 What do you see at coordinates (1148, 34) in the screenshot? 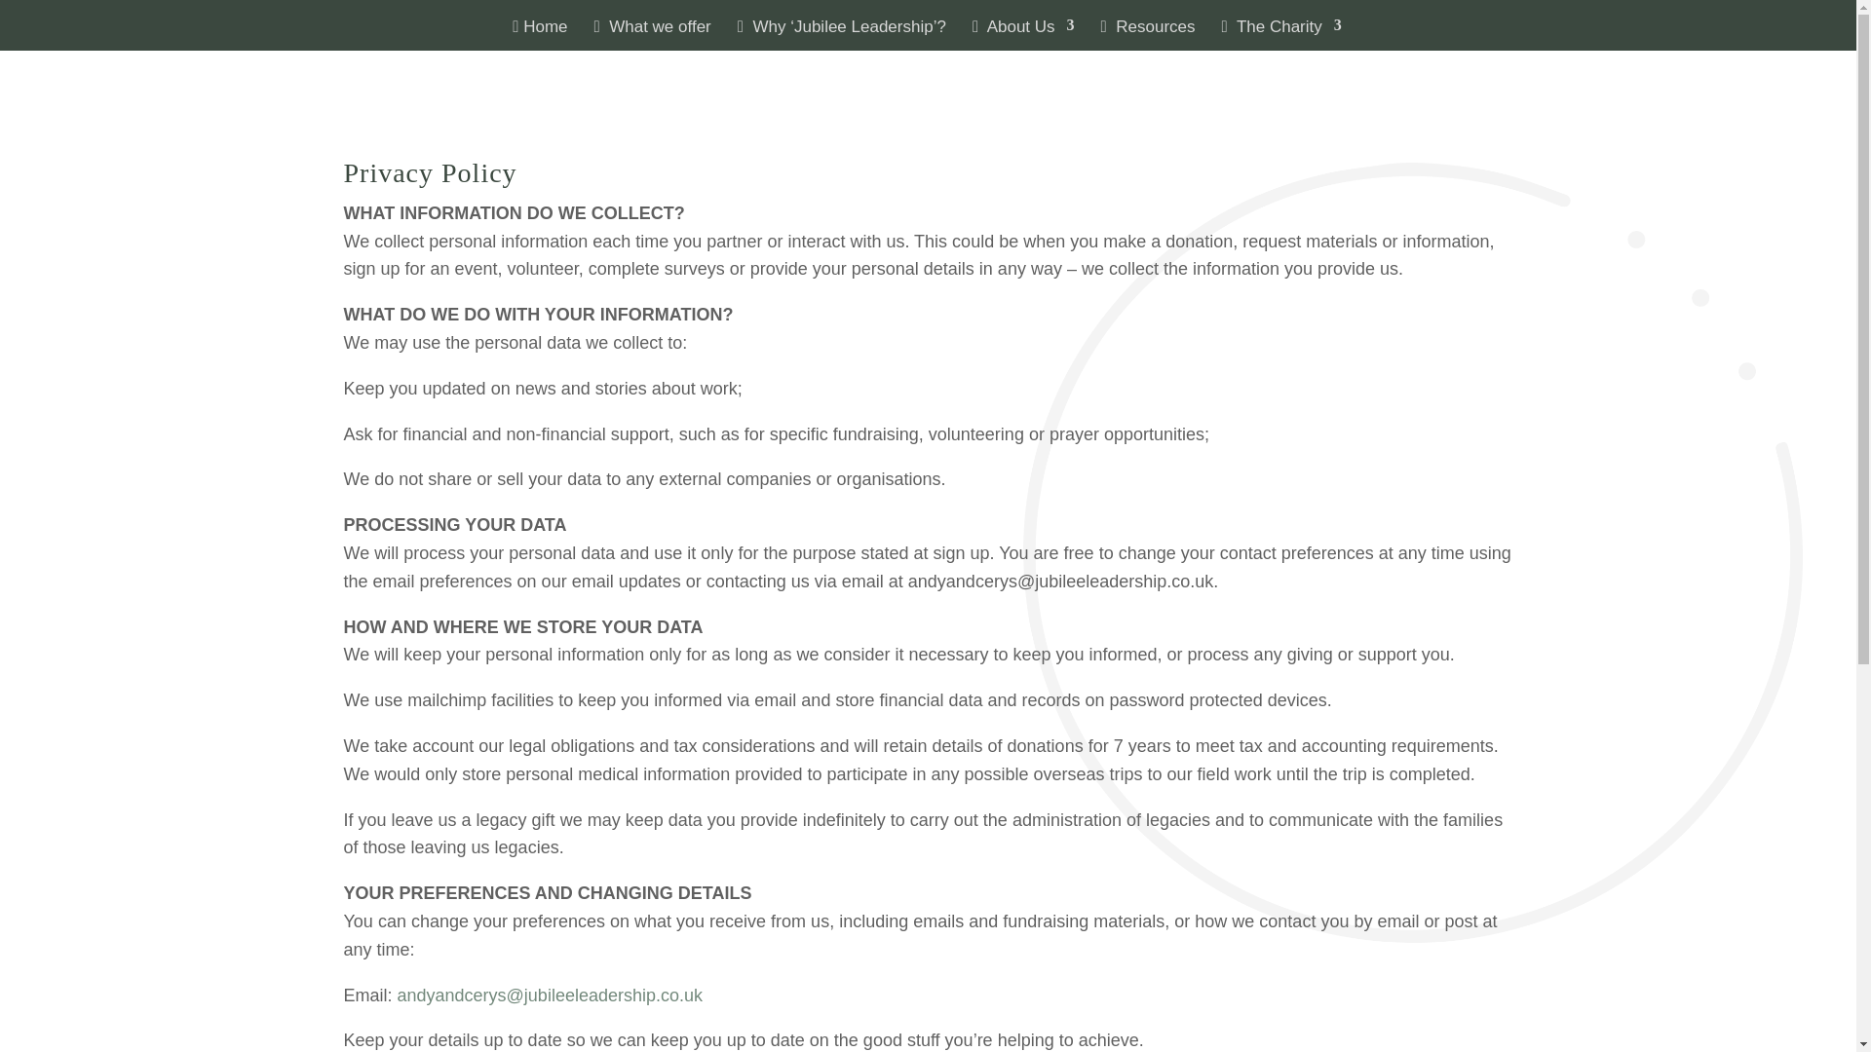
I see ` Resources` at bounding box center [1148, 34].